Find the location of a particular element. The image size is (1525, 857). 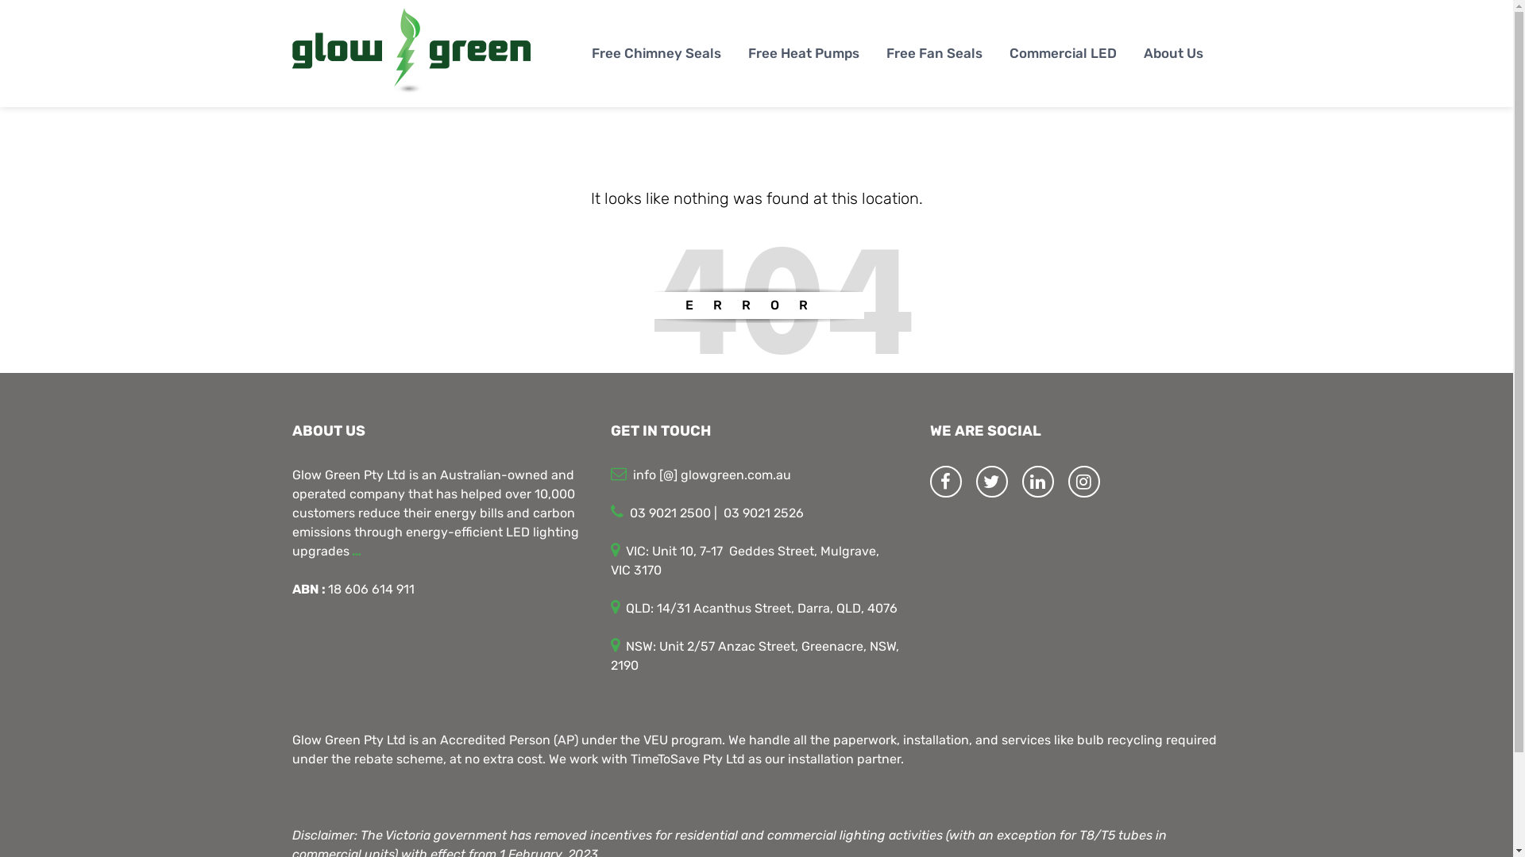

TimeToSave Pty Ltd is located at coordinates (688, 759).